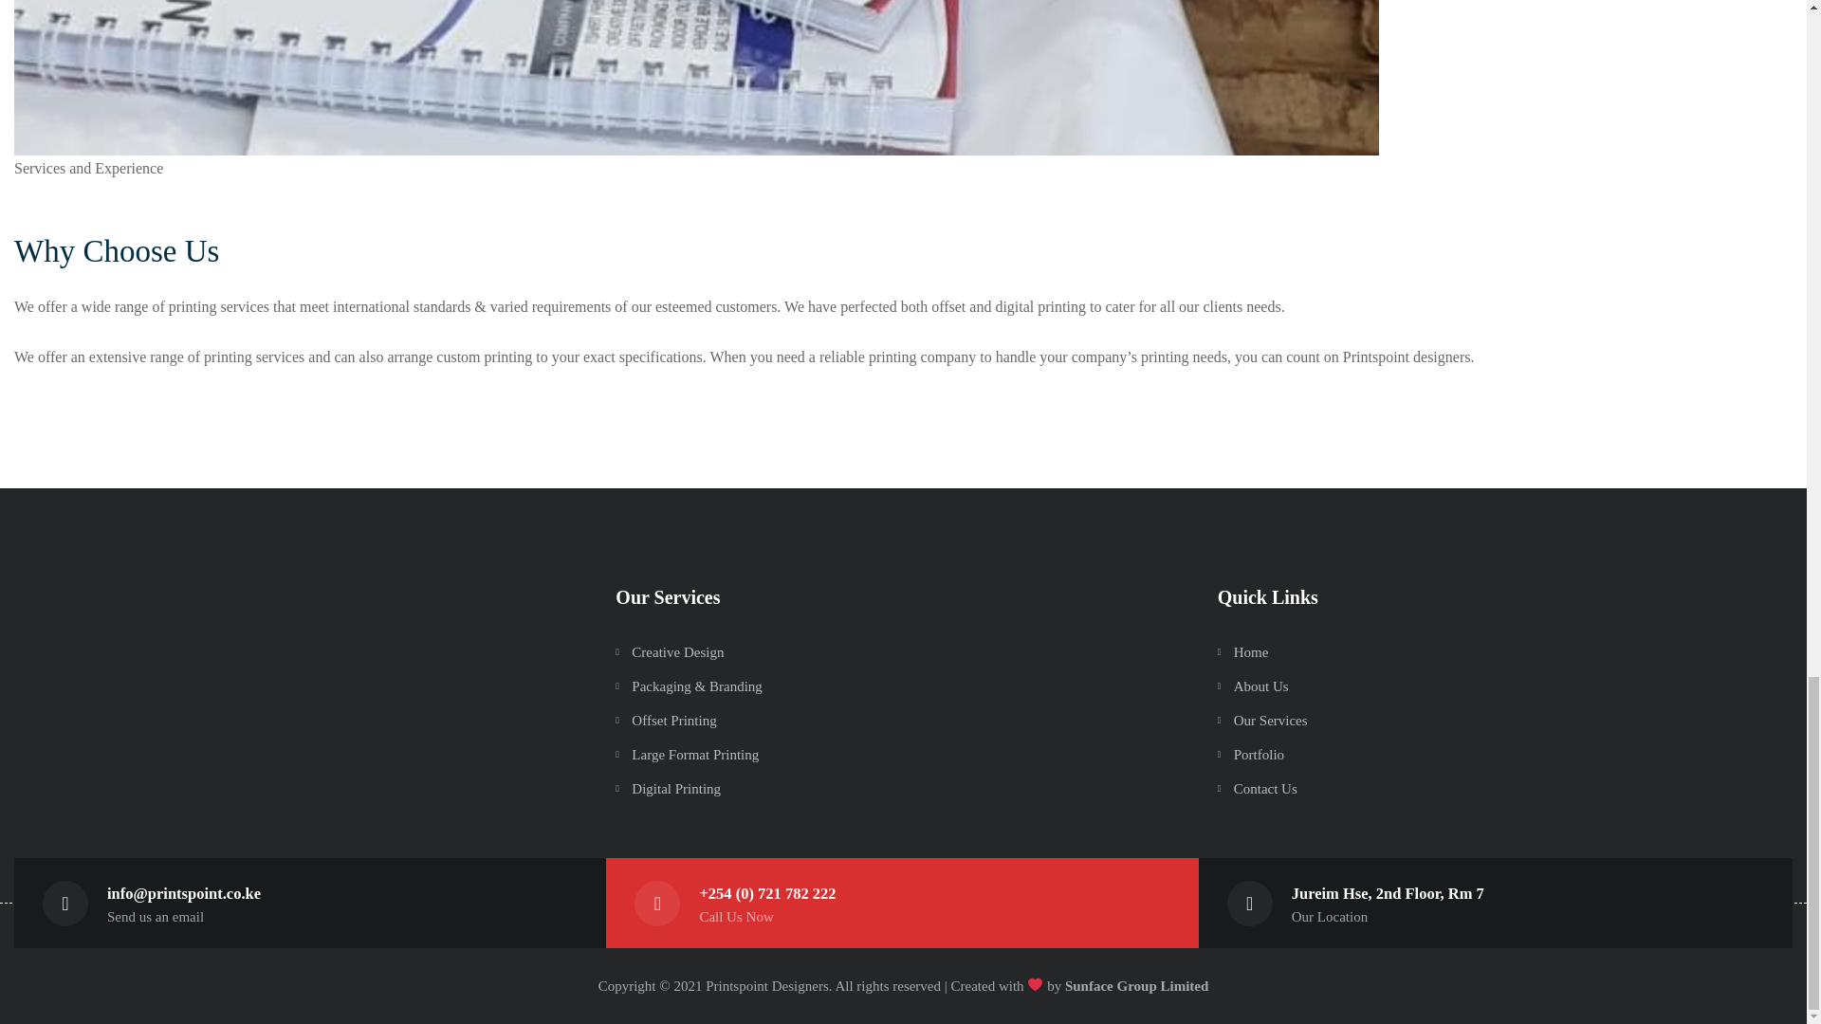  What do you see at coordinates (677, 652) in the screenshot?
I see `Creative Design` at bounding box center [677, 652].